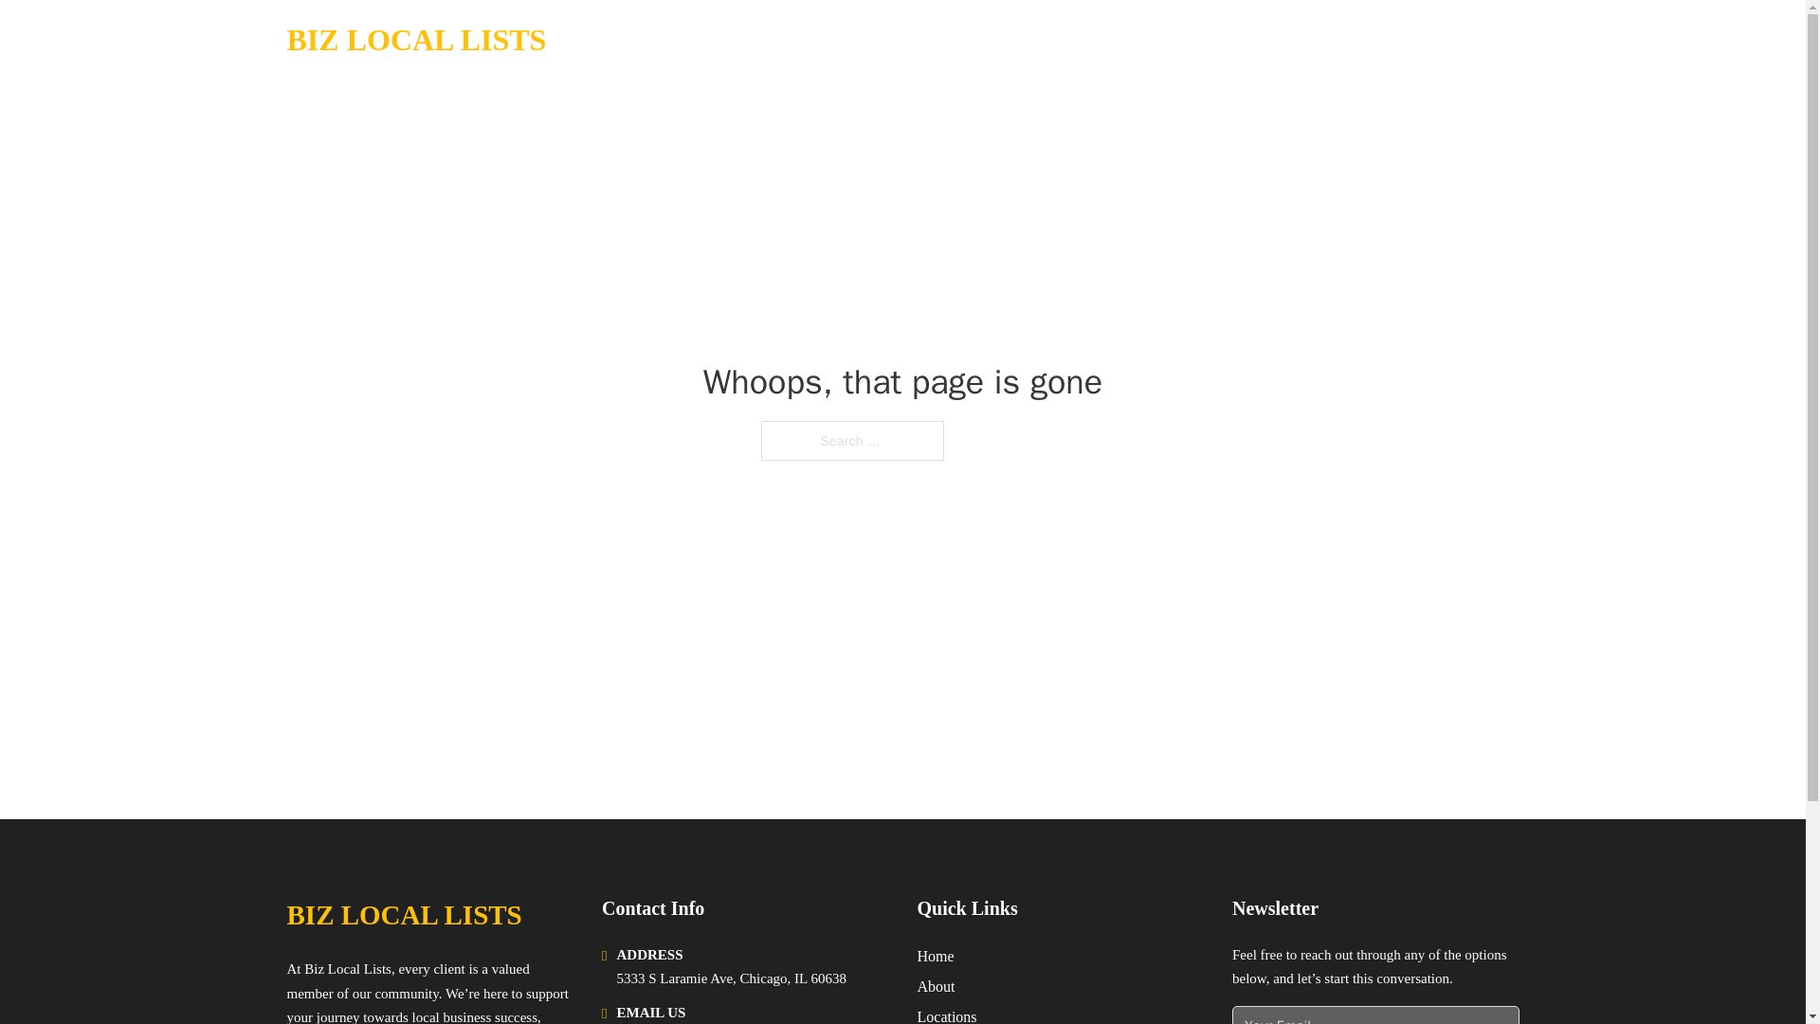 This screenshot has width=1820, height=1024. What do you see at coordinates (1344, 40) in the screenshot?
I see `LOCATIONS` at bounding box center [1344, 40].